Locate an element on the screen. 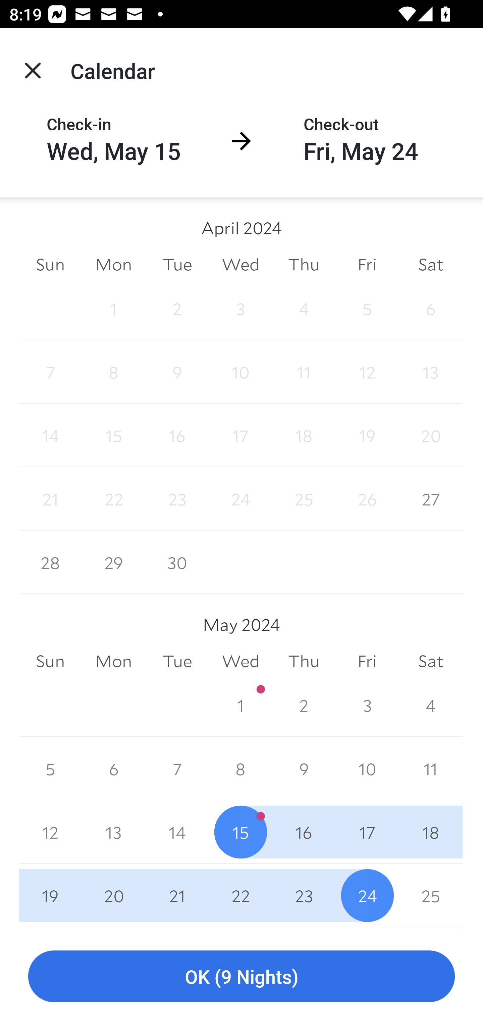 The height and width of the screenshot is (1021, 483). 27 27 April 2024 is located at coordinates (431, 499).